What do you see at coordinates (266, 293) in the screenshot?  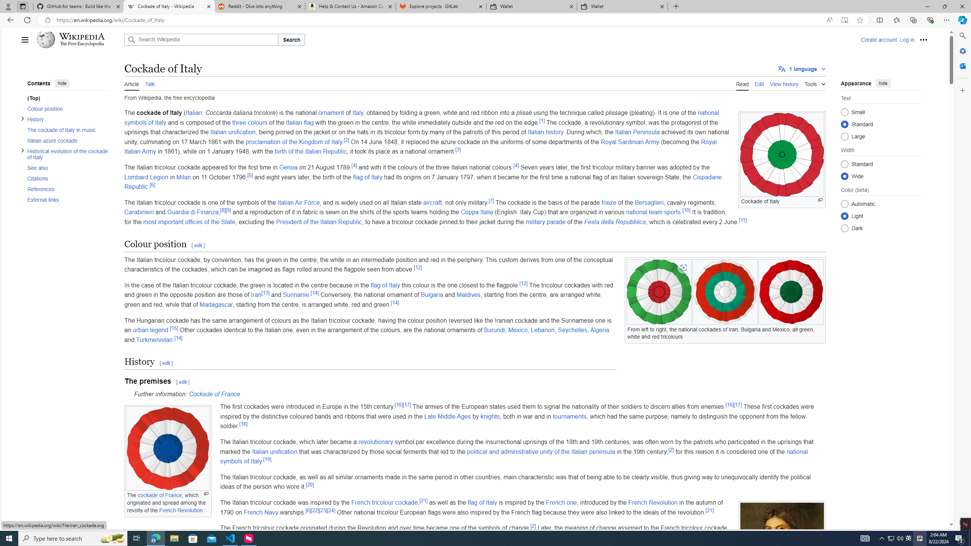 I see `[13]` at bounding box center [266, 293].